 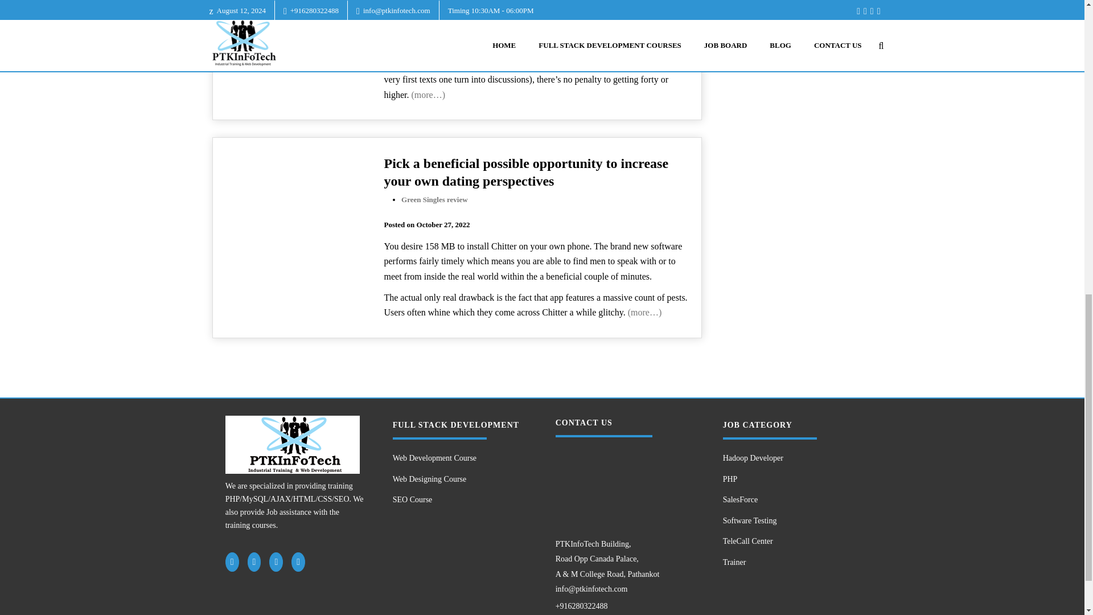 I want to click on Web Designing Course, so click(x=798, y=10).